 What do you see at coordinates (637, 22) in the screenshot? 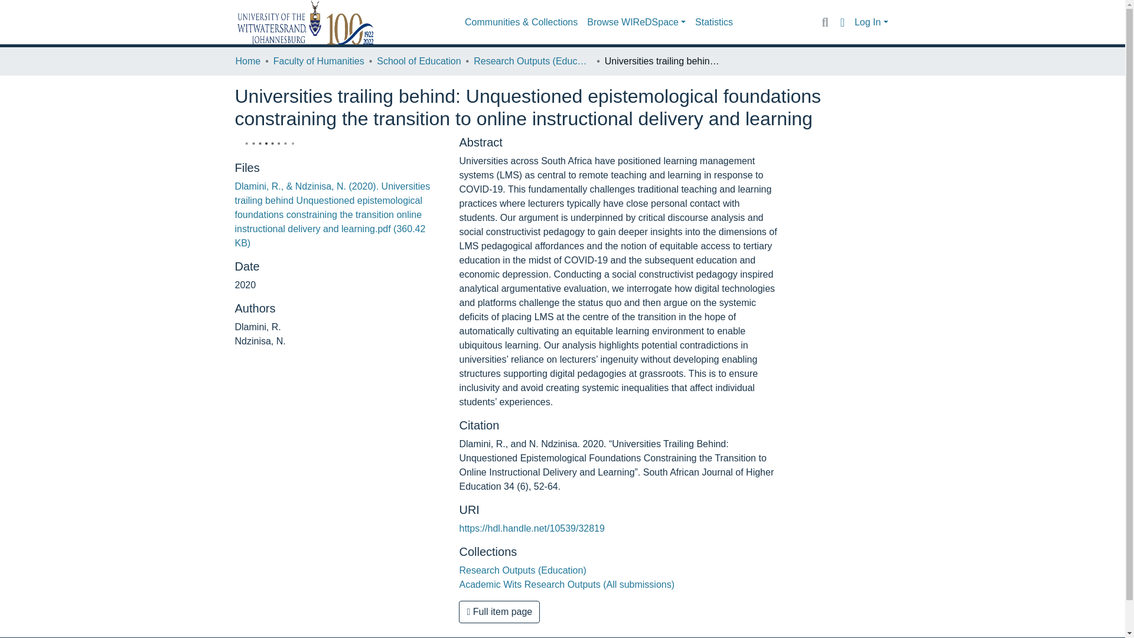
I see `Browse WIReDSpace` at bounding box center [637, 22].